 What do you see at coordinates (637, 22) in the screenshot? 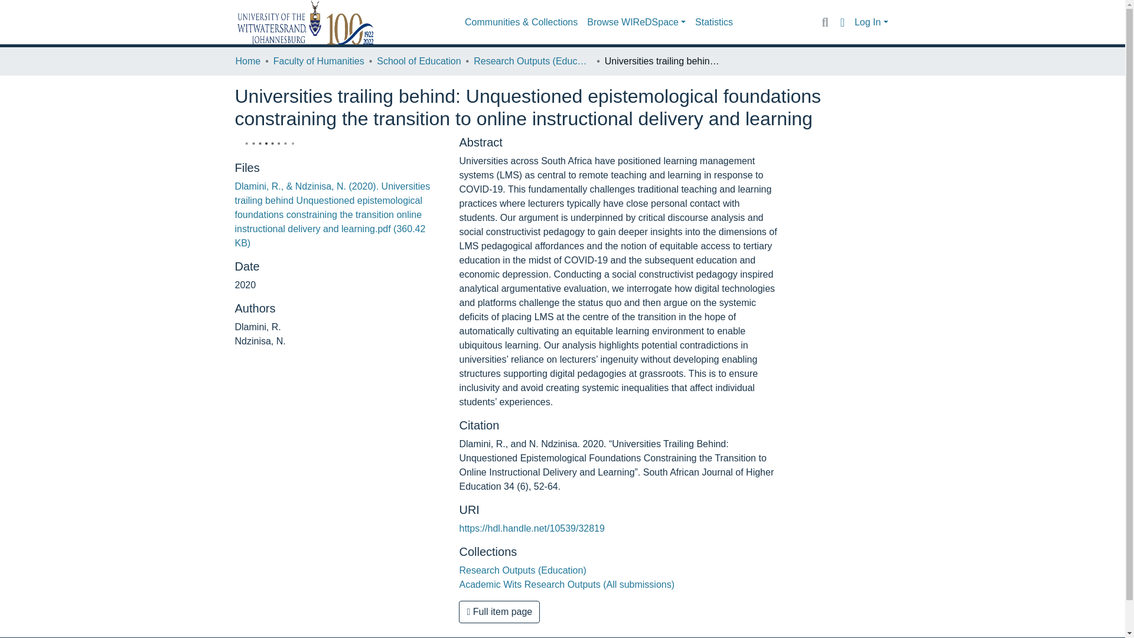
I see `Browse WIReDSpace` at bounding box center [637, 22].